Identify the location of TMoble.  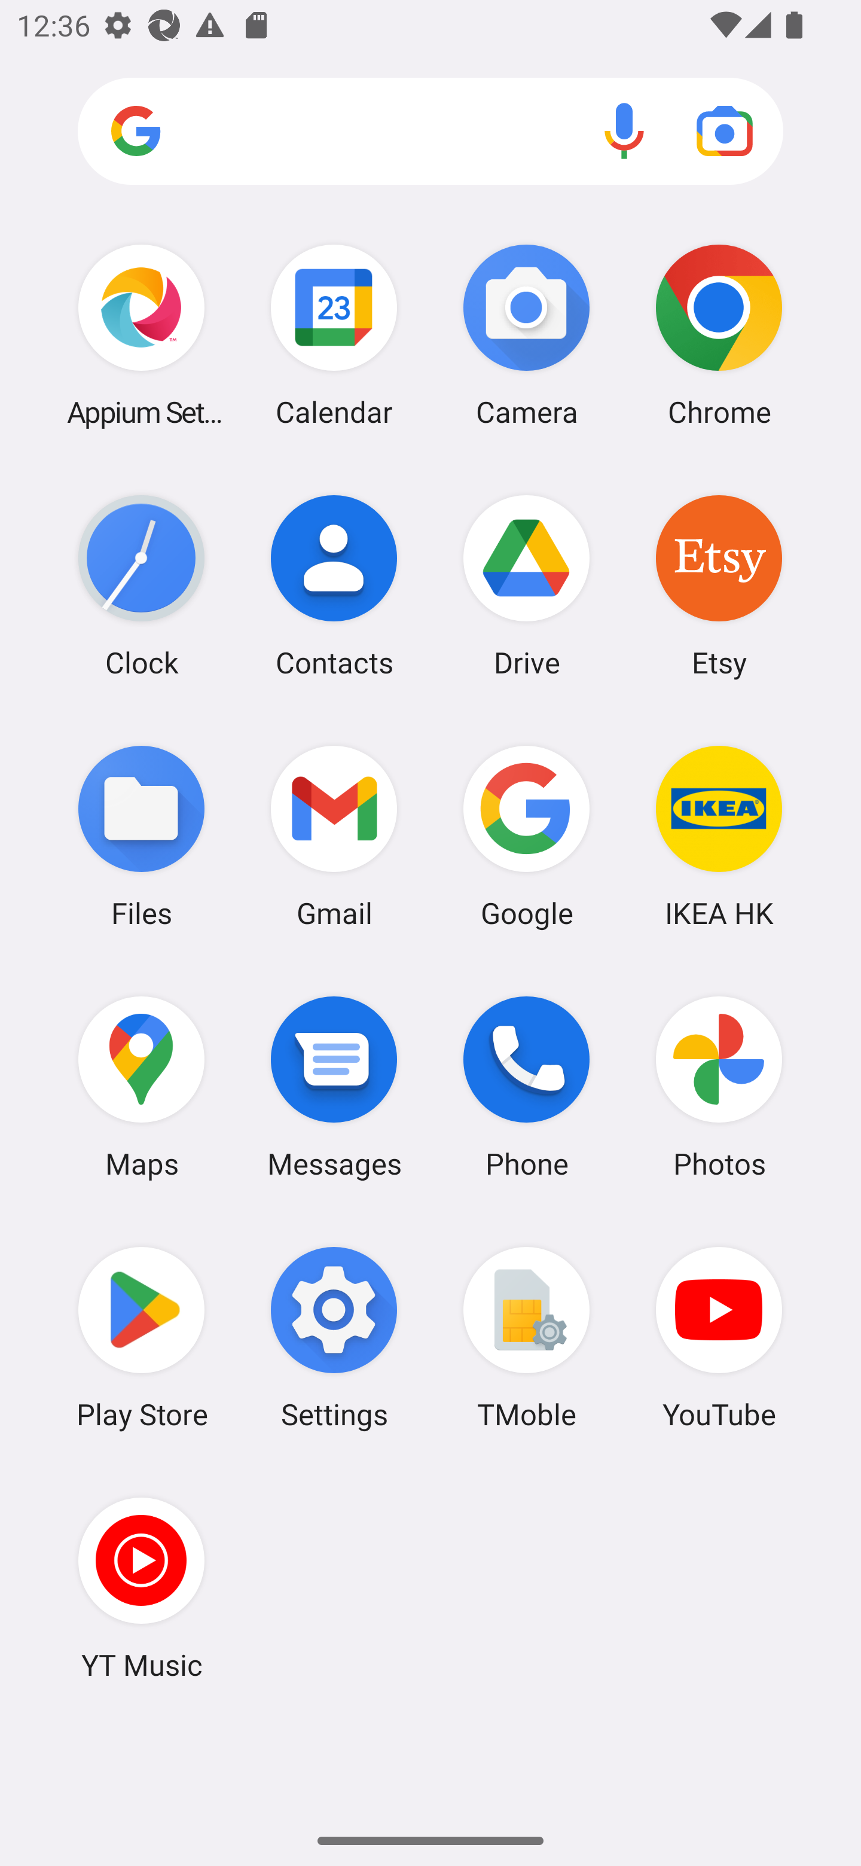
(527, 1338).